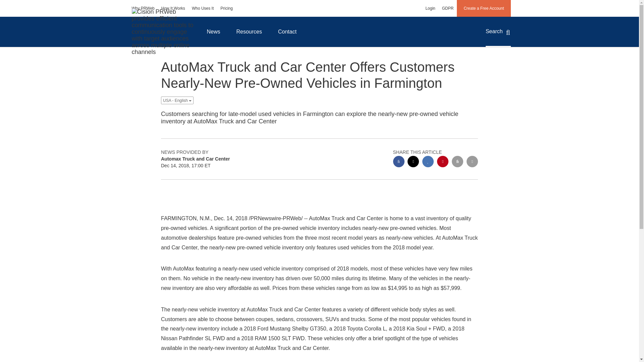 The image size is (644, 362). I want to click on Why PRWeb, so click(143, 8).